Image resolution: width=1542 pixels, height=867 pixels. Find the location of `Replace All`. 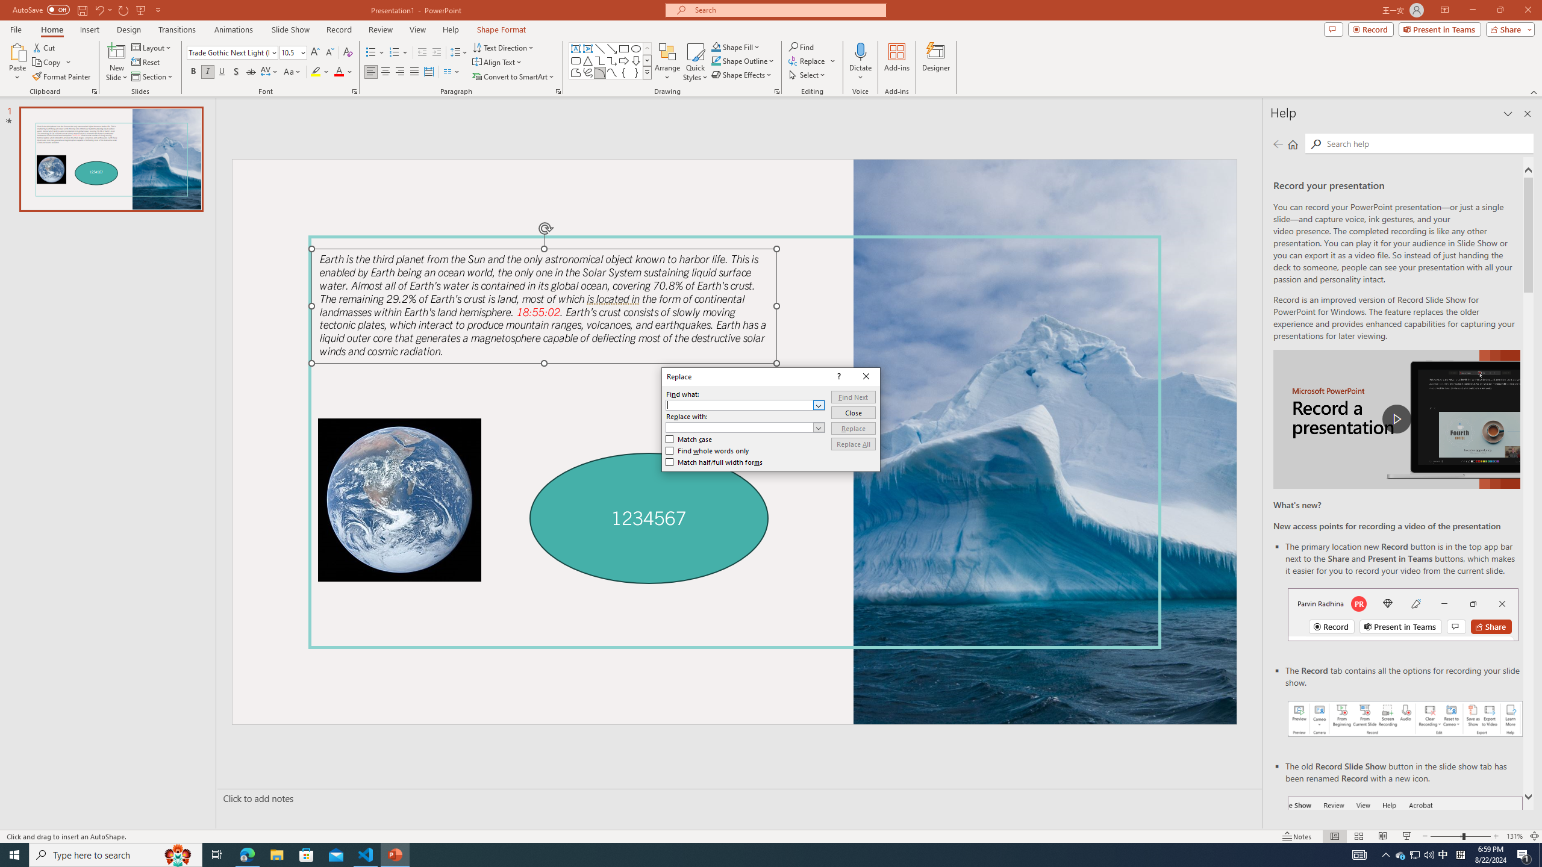

Replace All is located at coordinates (853, 443).